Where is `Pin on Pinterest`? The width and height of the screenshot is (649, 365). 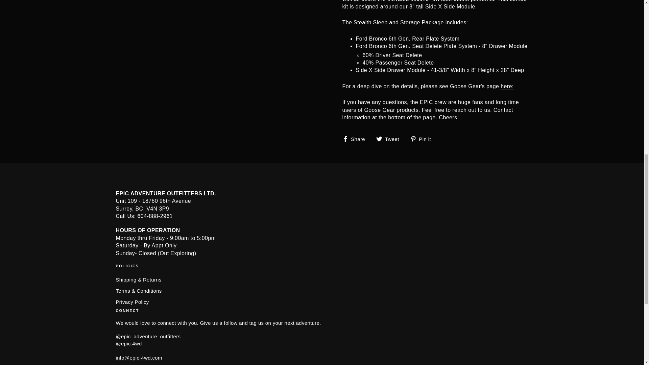
Pin on Pinterest is located at coordinates (423, 139).